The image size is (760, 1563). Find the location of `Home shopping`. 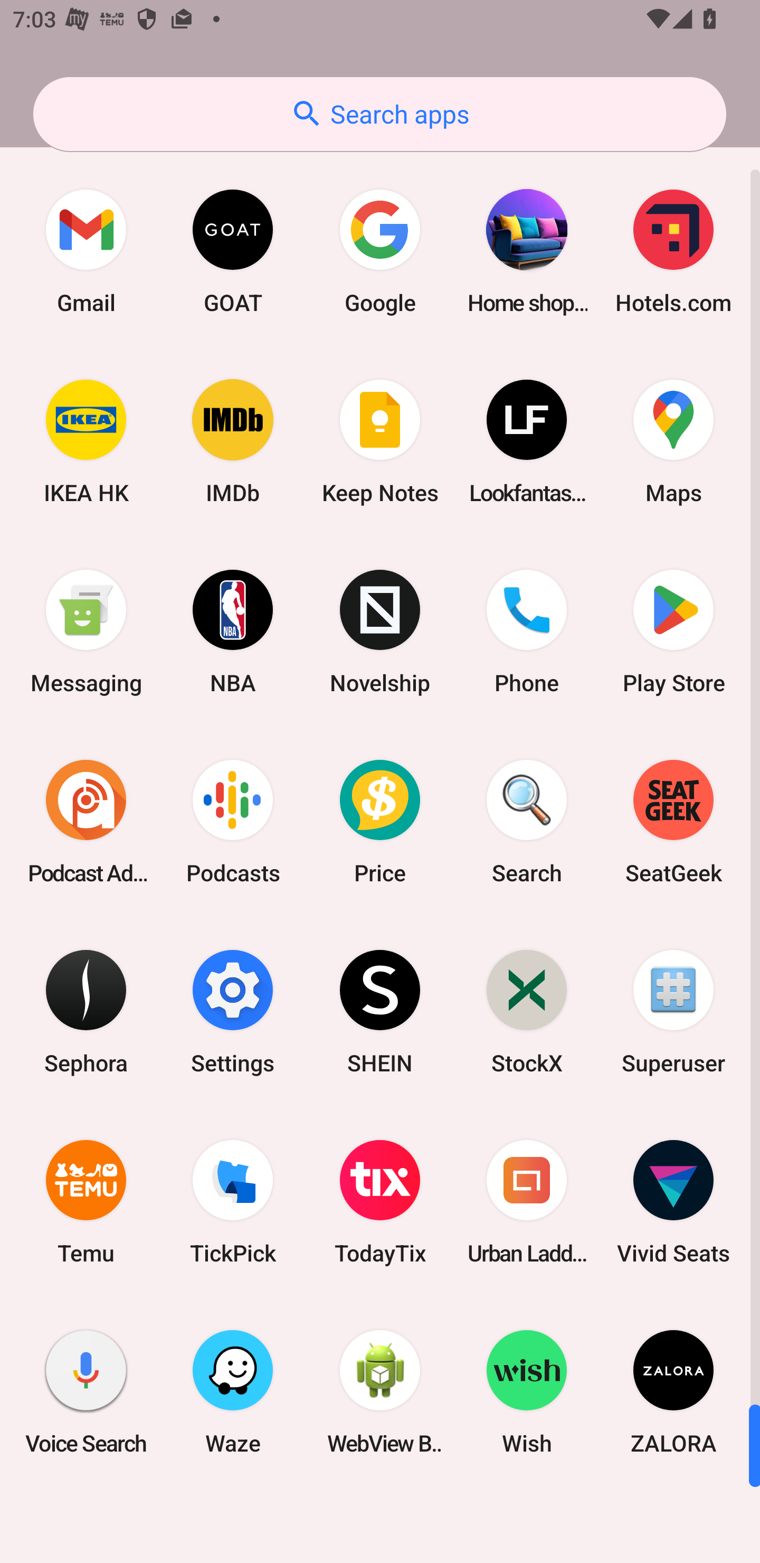

Home shopping is located at coordinates (527, 251).